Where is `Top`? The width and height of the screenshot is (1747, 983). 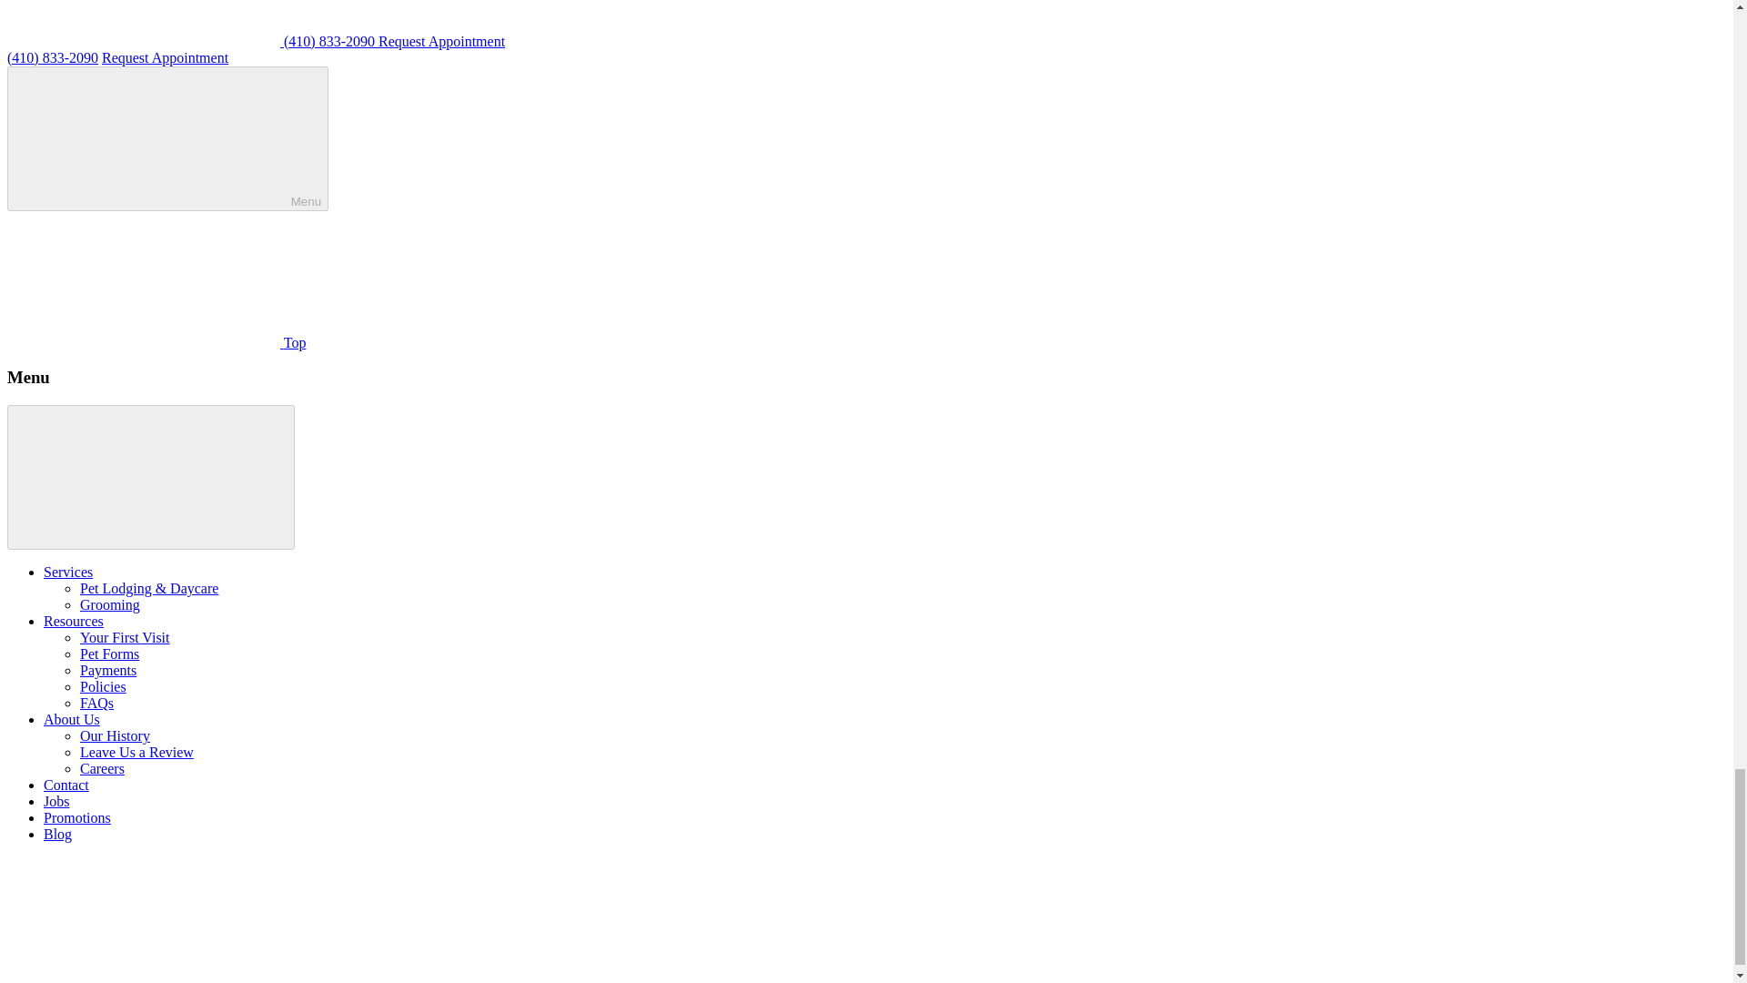
Top is located at coordinates (157, 342).